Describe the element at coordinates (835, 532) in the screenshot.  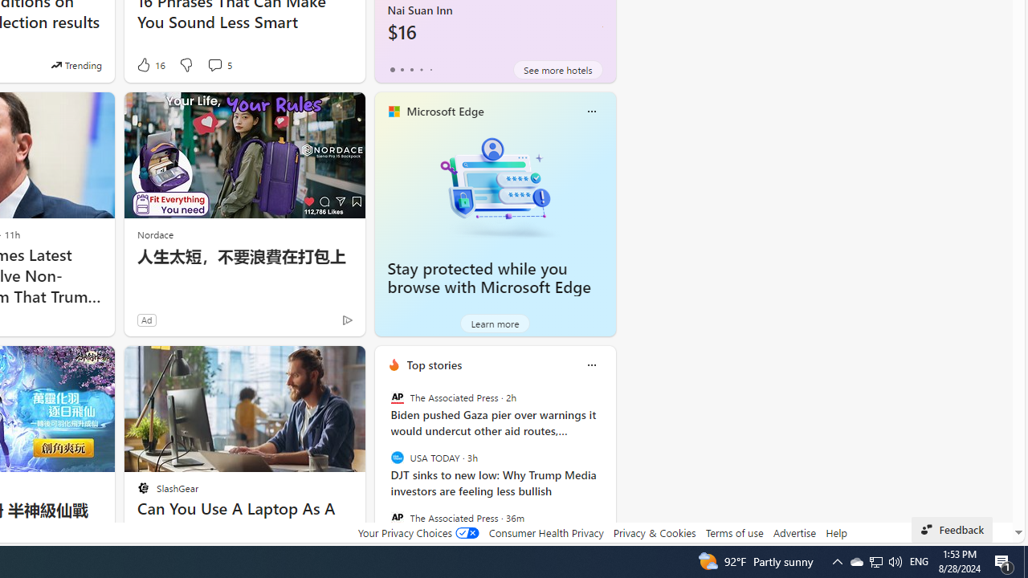
I see `Help` at that location.